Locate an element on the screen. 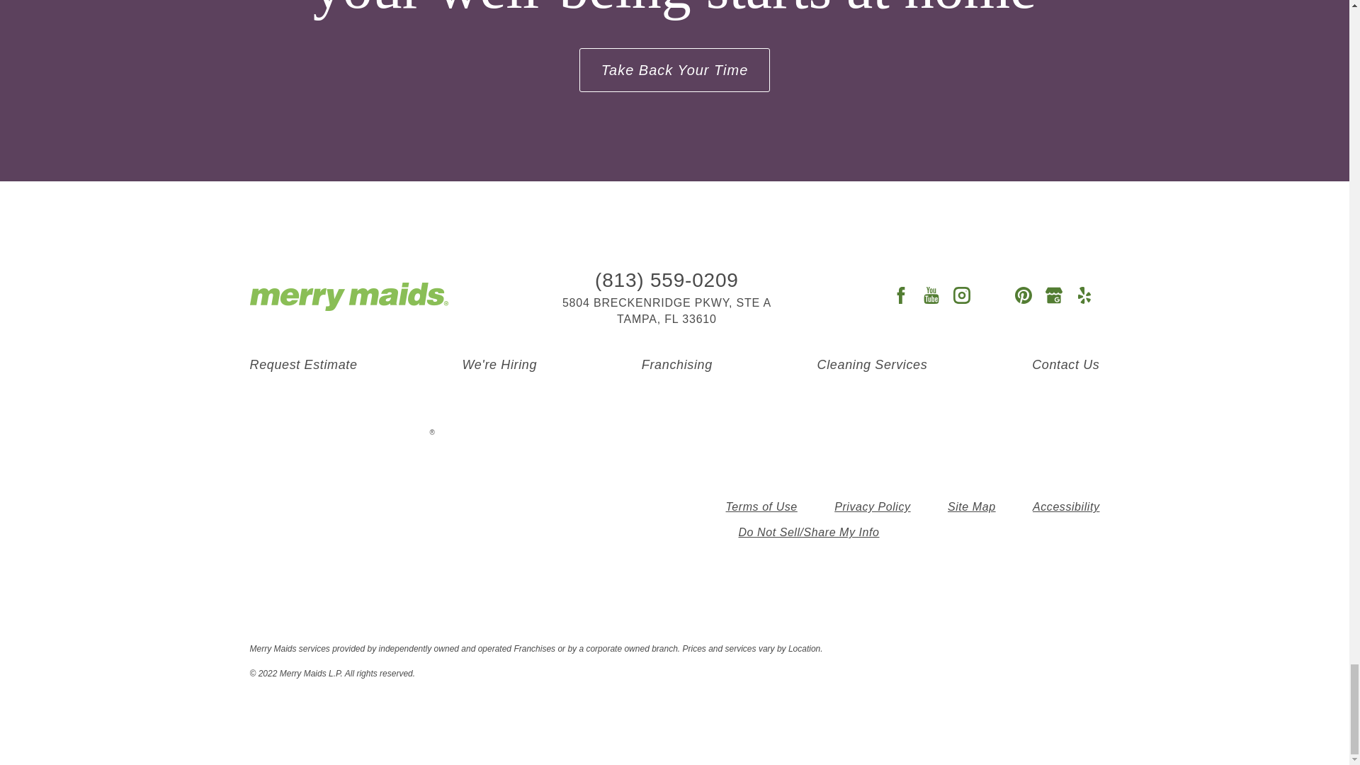 The height and width of the screenshot is (765, 1360). youtube-3 is located at coordinates (931, 296).